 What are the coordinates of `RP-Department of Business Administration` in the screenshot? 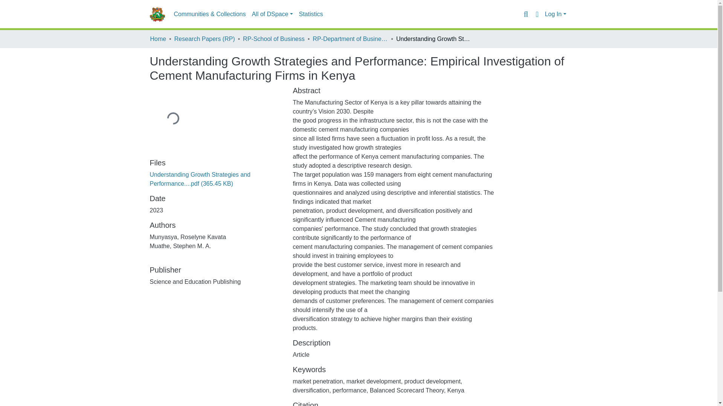 It's located at (351, 39).